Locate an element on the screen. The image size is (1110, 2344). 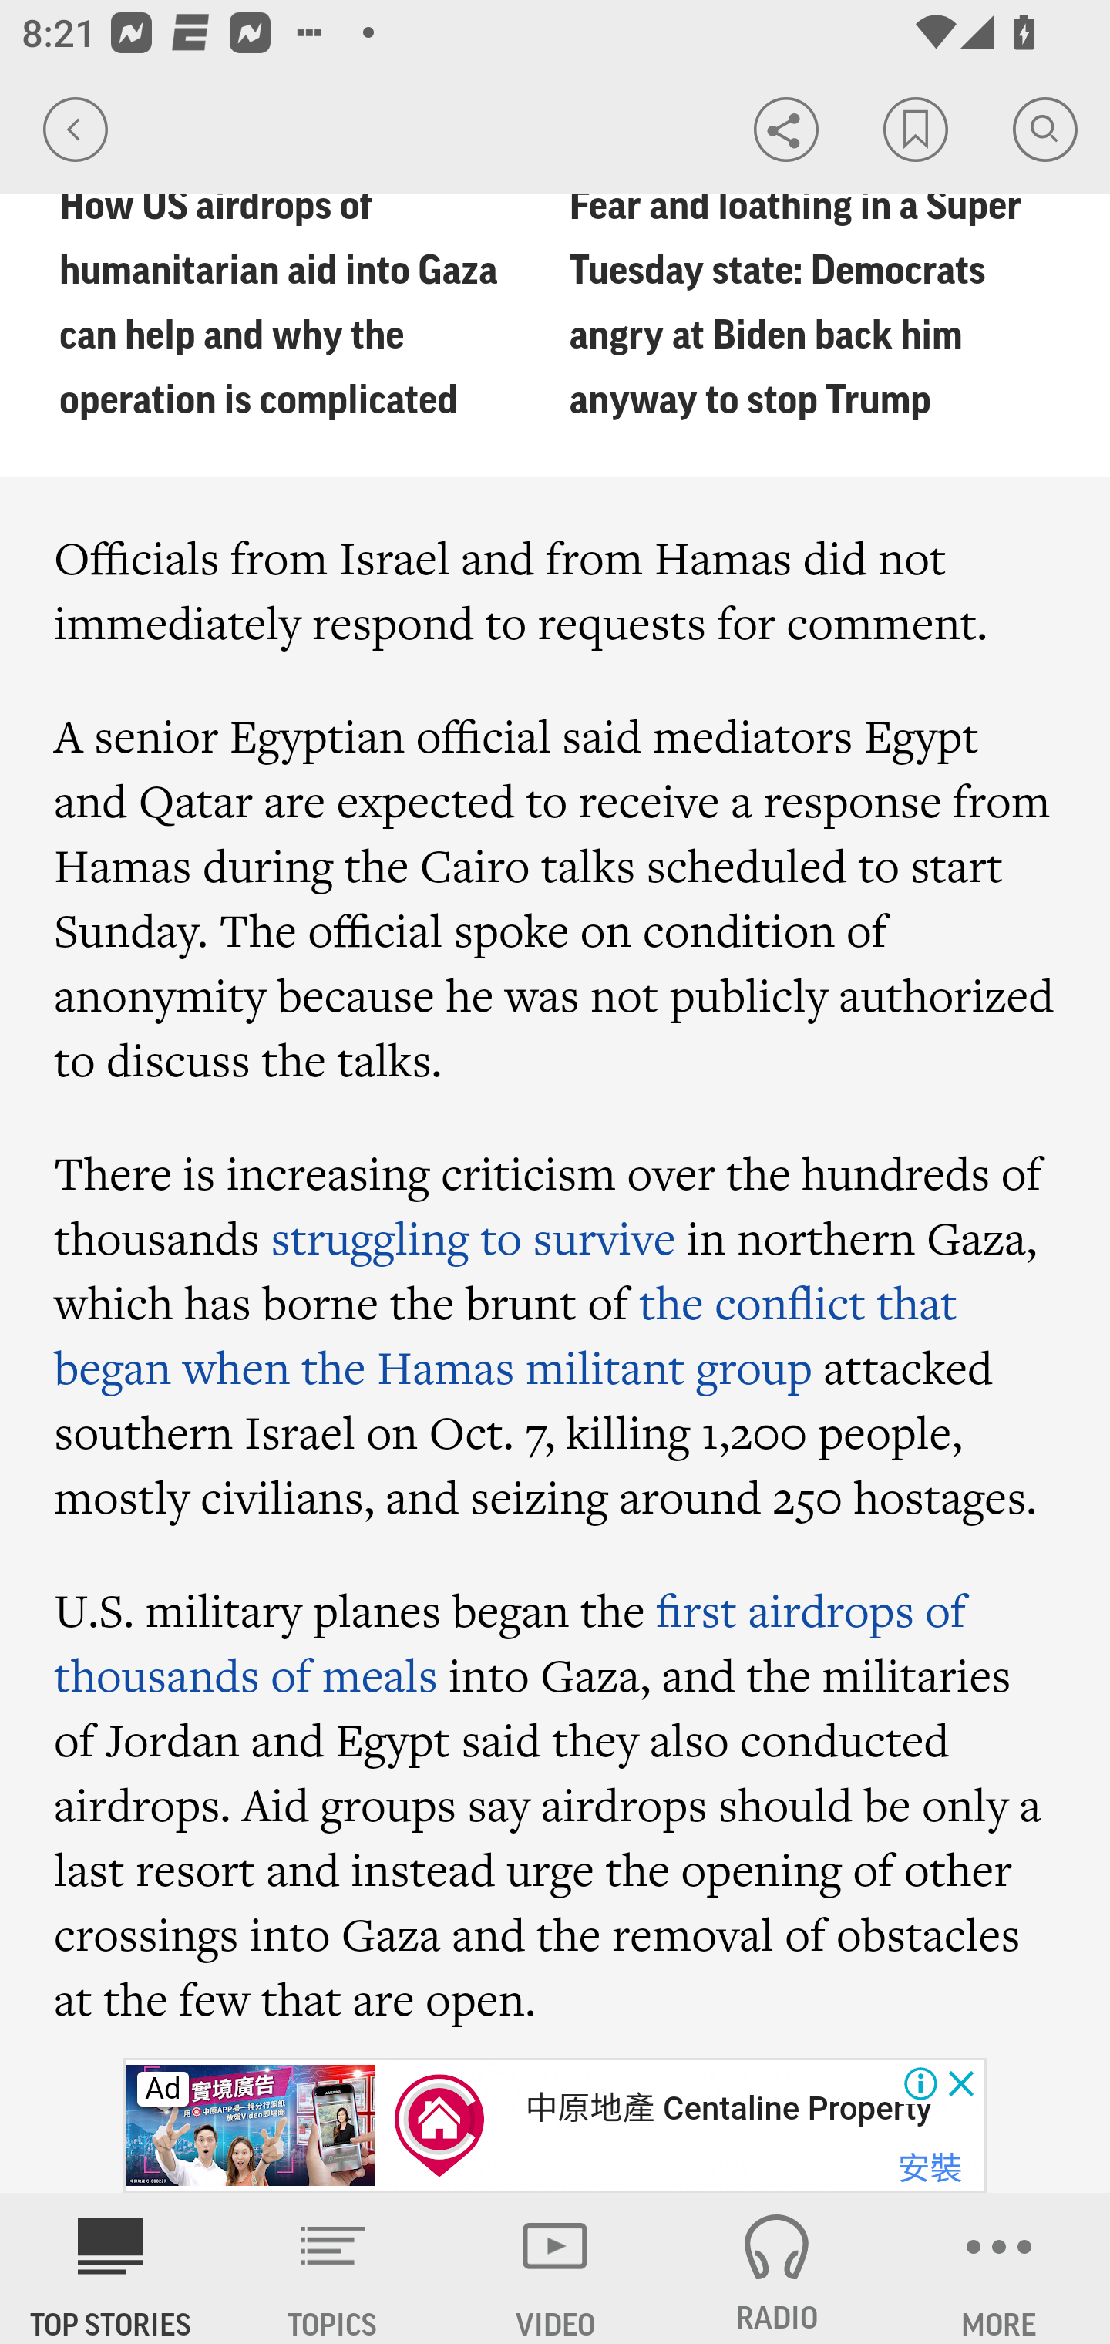
RADIO is located at coordinates (777, 2268).